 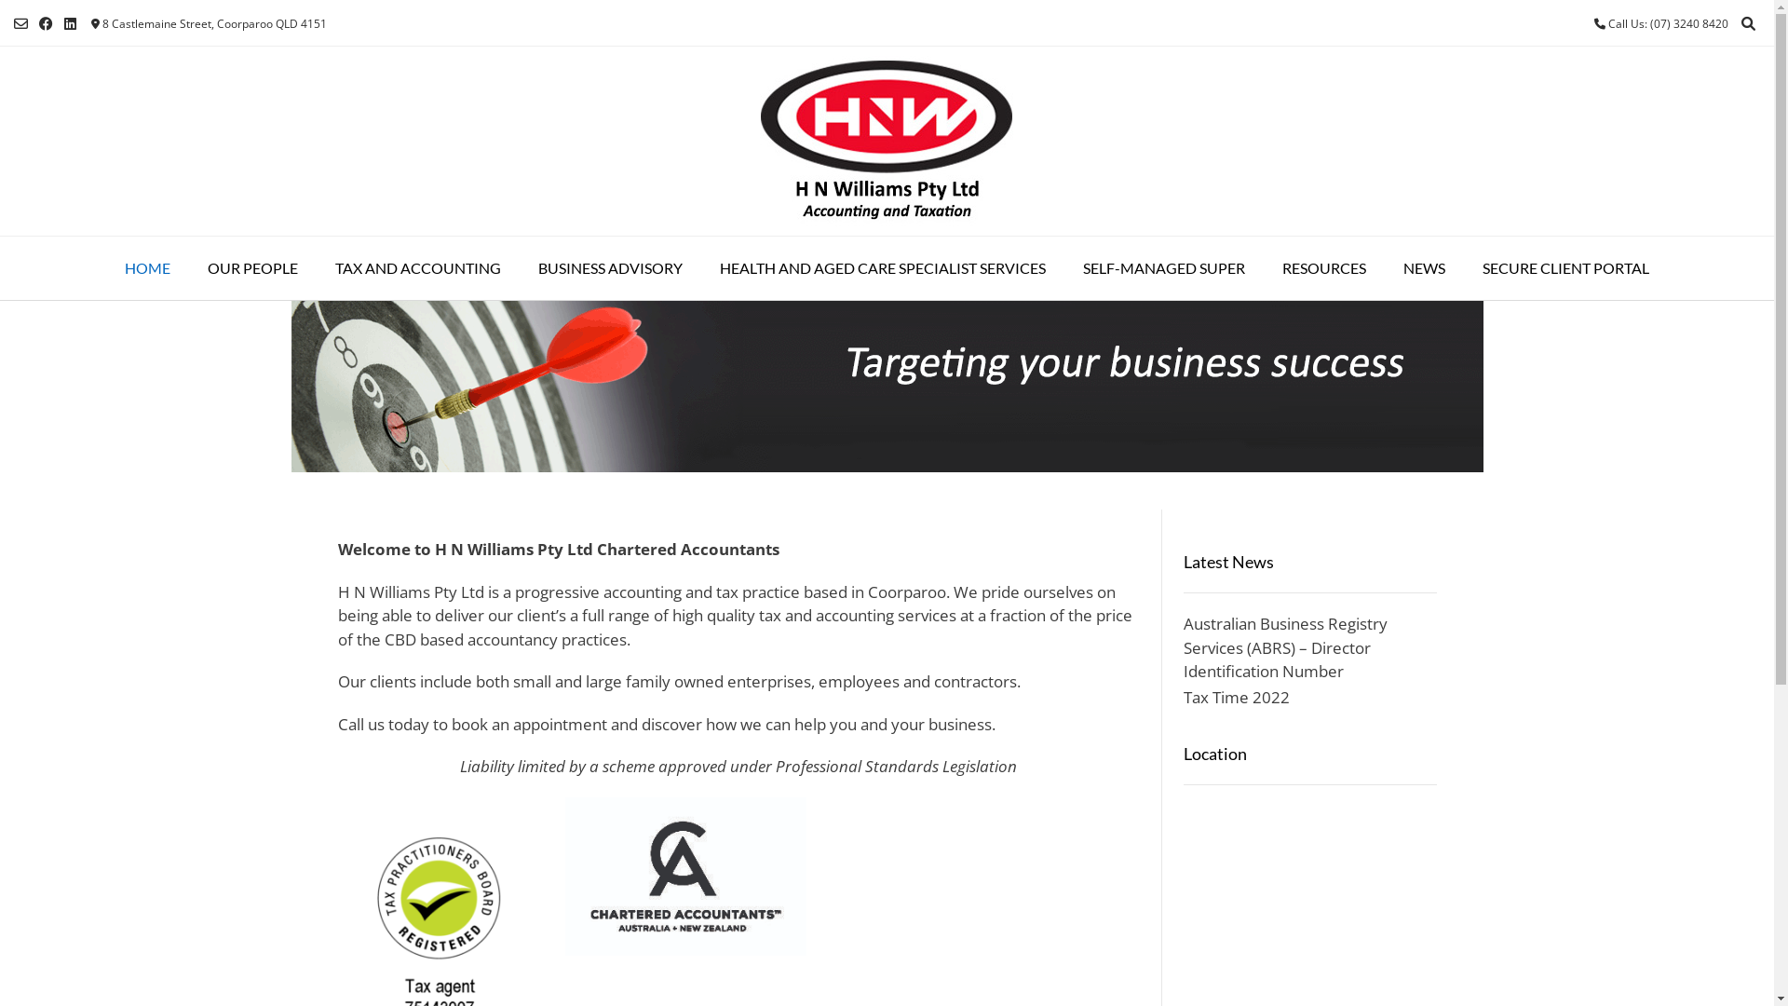 I want to click on SELF-MANAGED SUPER, so click(x=1164, y=268).